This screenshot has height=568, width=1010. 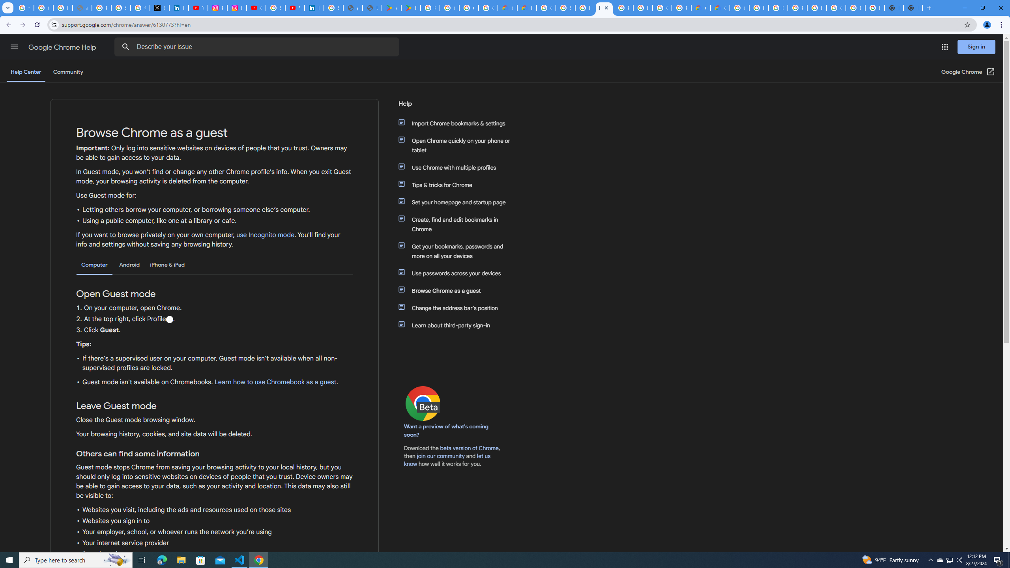 What do you see at coordinates (159, 8) in the screenshot?
I see `X` at bounding box center [159, 8].